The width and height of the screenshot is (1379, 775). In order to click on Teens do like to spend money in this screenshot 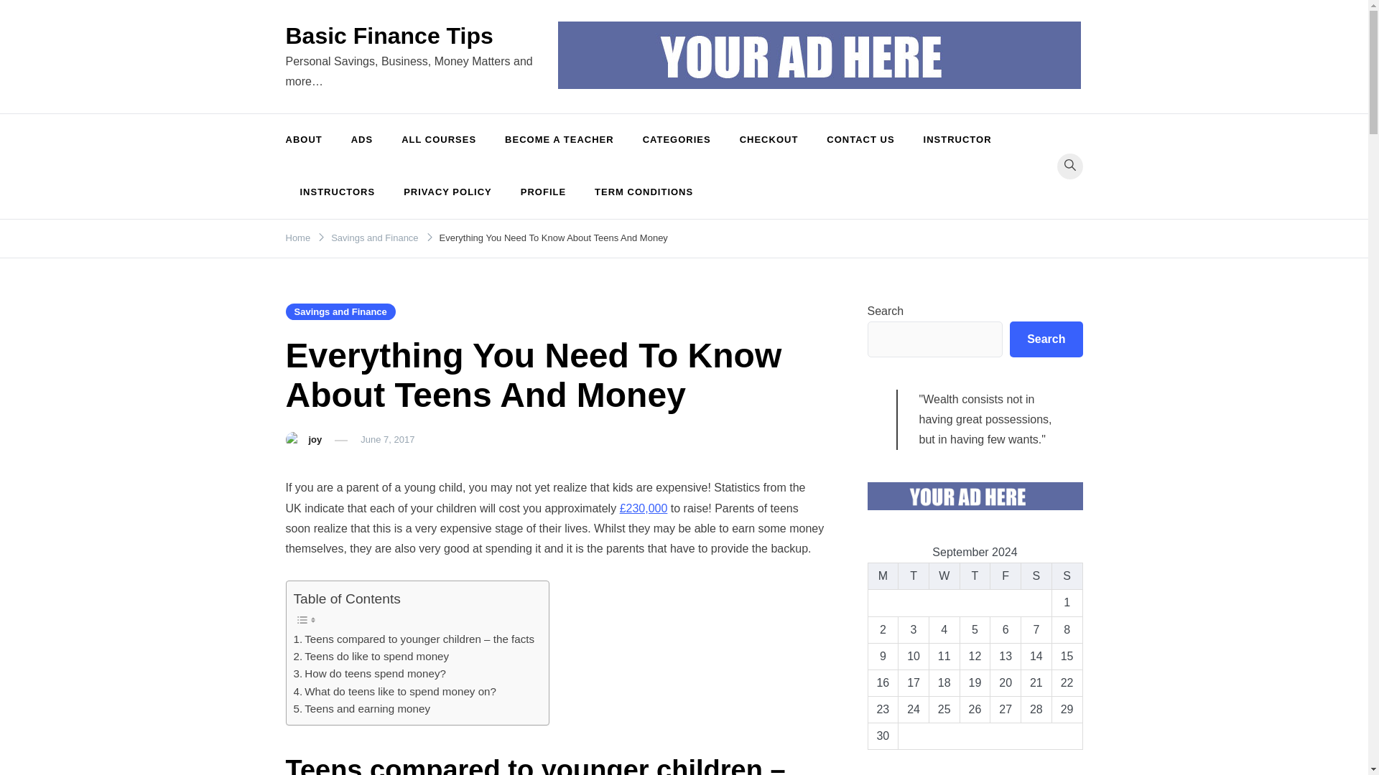, I will do `click(371, 656)`.